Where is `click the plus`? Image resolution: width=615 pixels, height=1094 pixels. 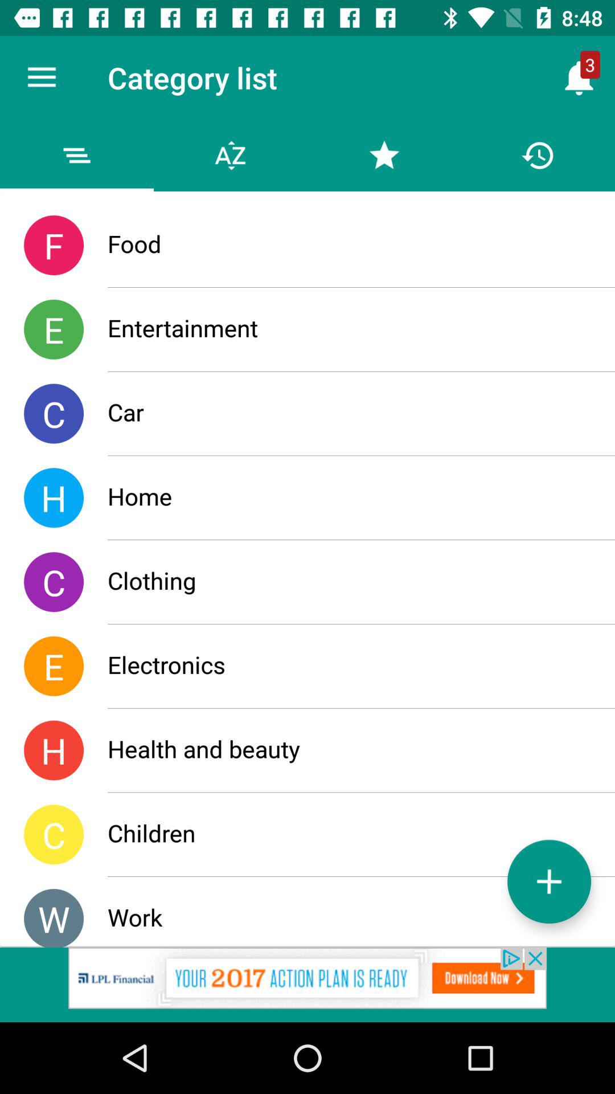 click the plus is located at coordinates (549, 881).